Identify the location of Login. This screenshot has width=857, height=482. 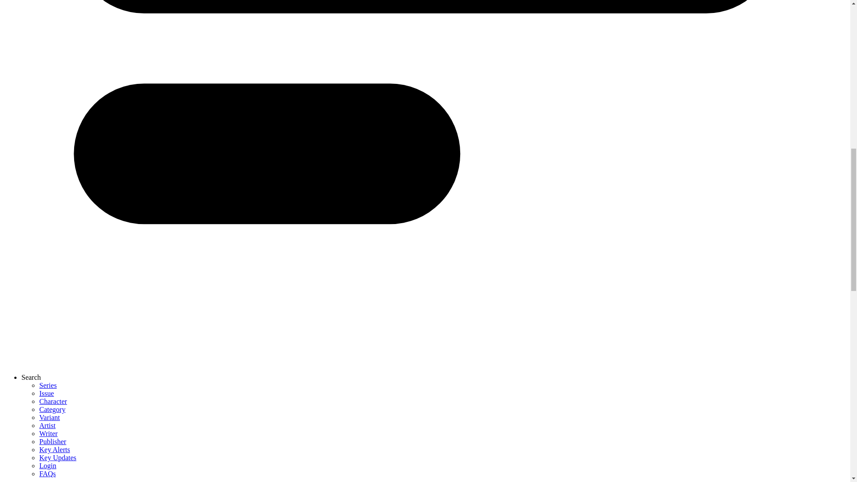
(48, 465).